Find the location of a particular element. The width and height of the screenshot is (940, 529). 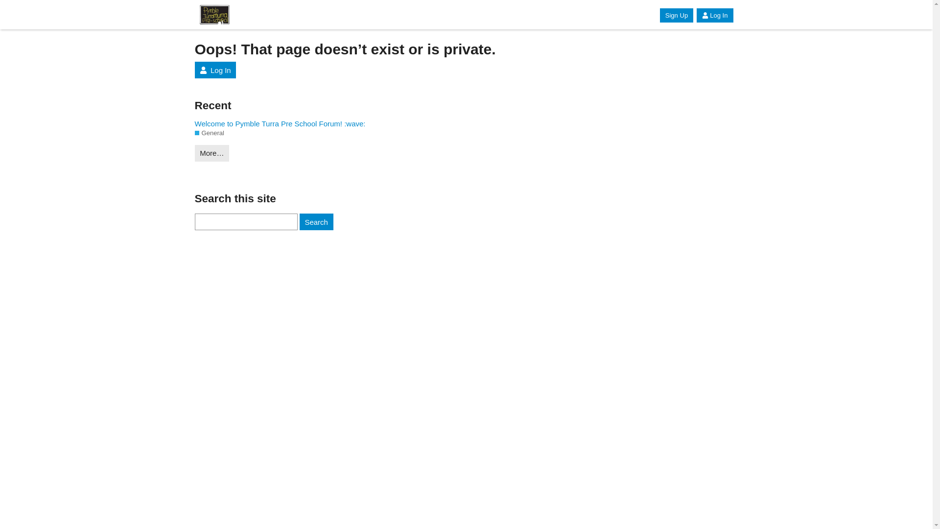

Welcome to Pymble Turra Pre School Forum! :wave: is located at coordinates (288, 123).